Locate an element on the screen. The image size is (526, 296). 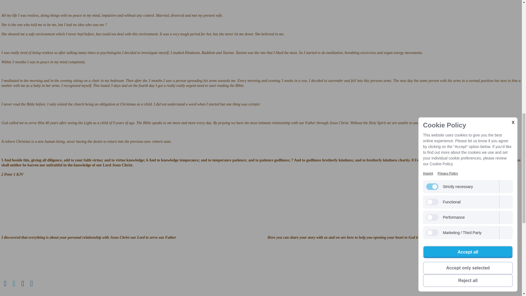
Facebook is located at coordinates (5, 283).